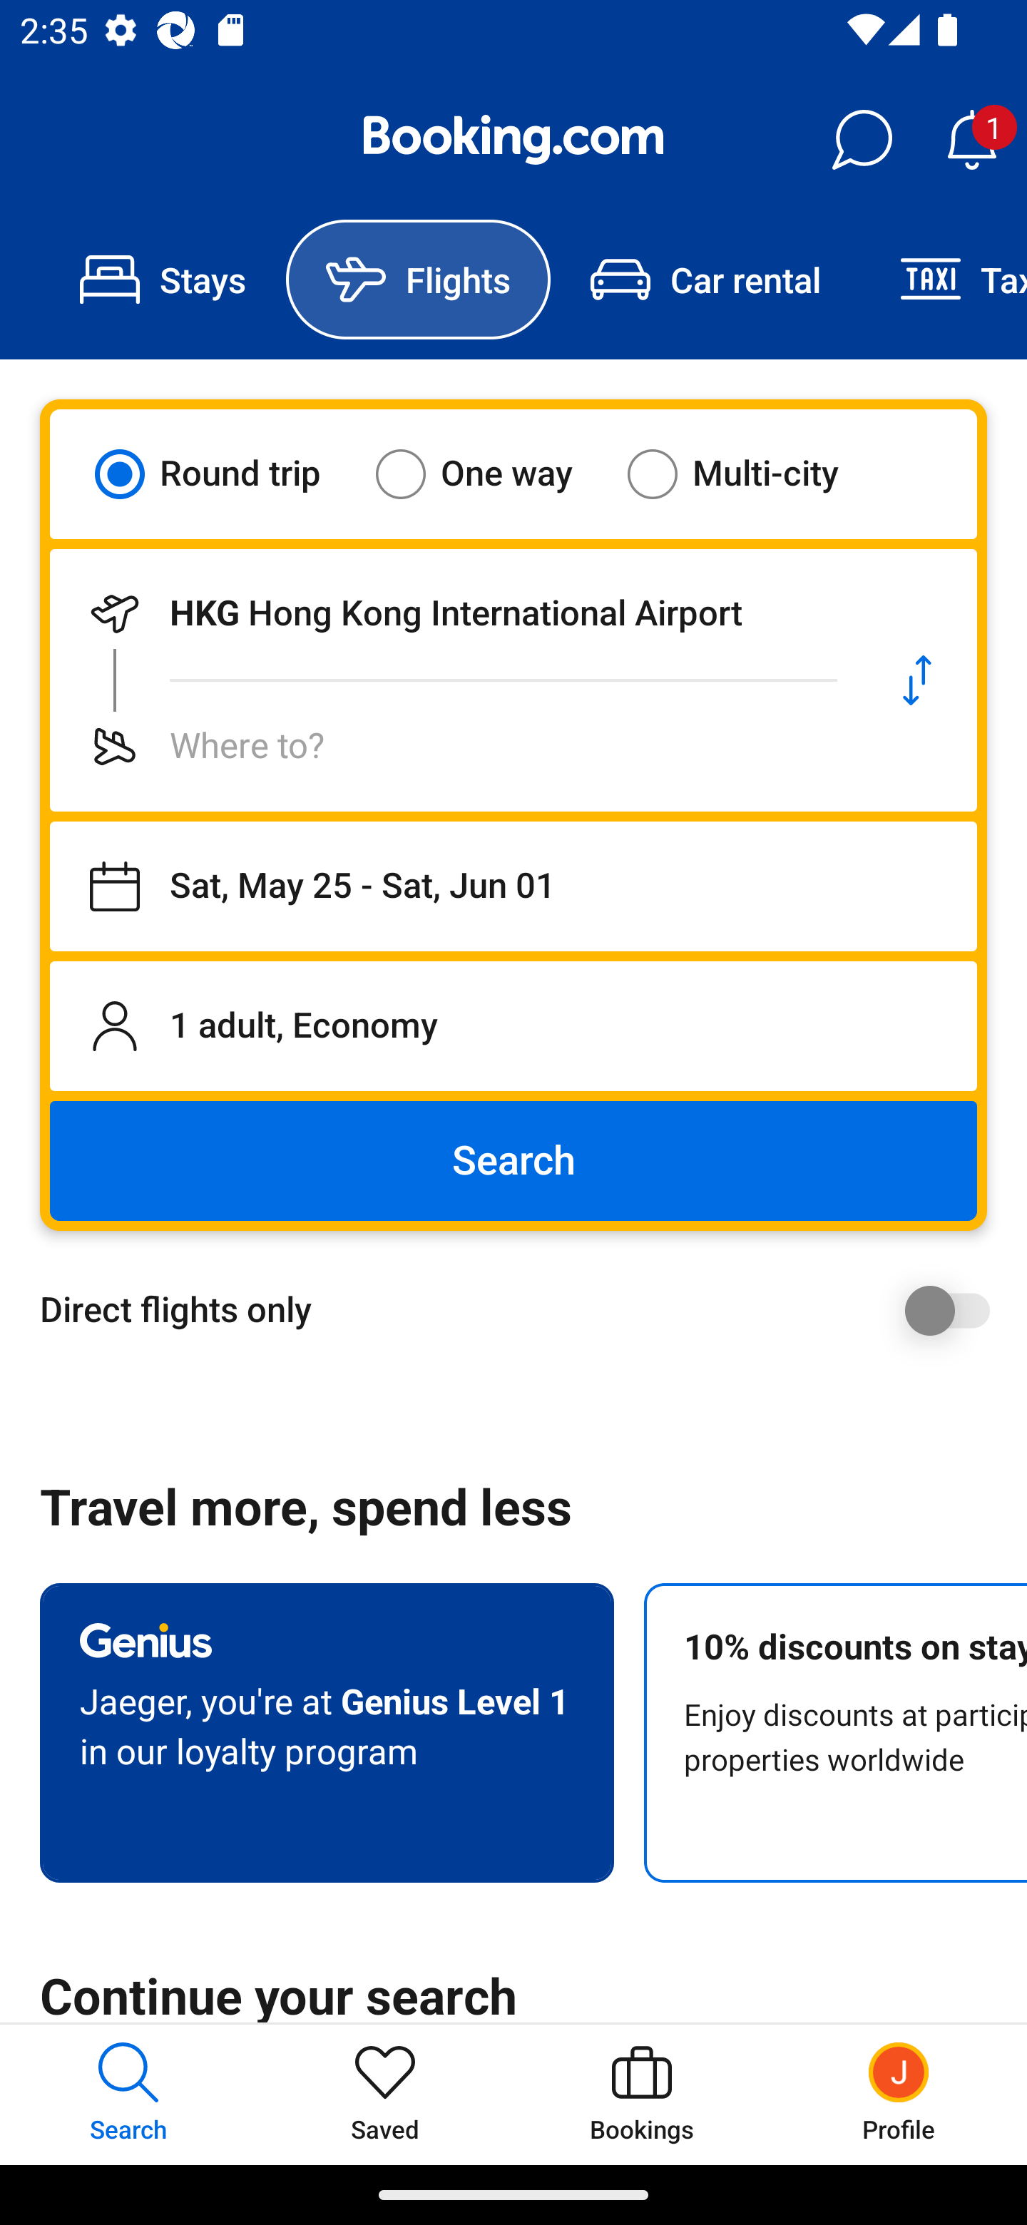 The image size is (1027, 2225). I want to click on Direct flights only, so click(523, 1310).